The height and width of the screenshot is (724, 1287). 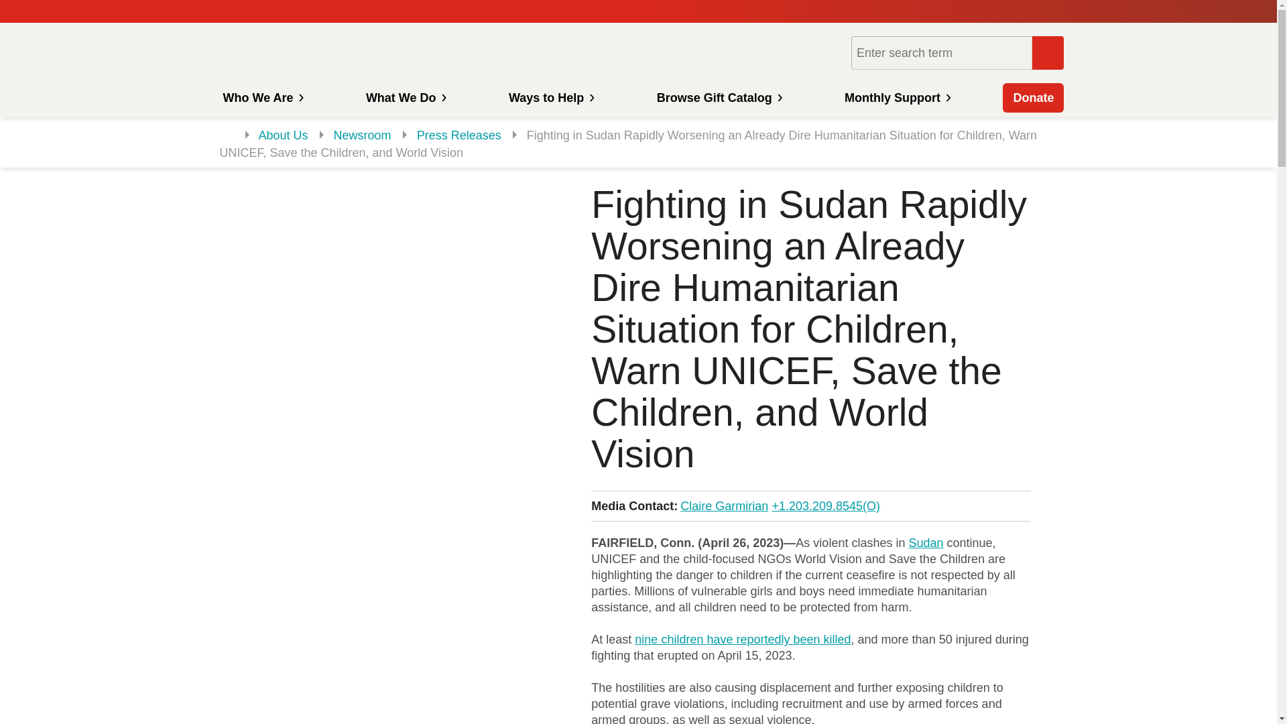 I want to click on Who We Are, so click(x=261, y=98).